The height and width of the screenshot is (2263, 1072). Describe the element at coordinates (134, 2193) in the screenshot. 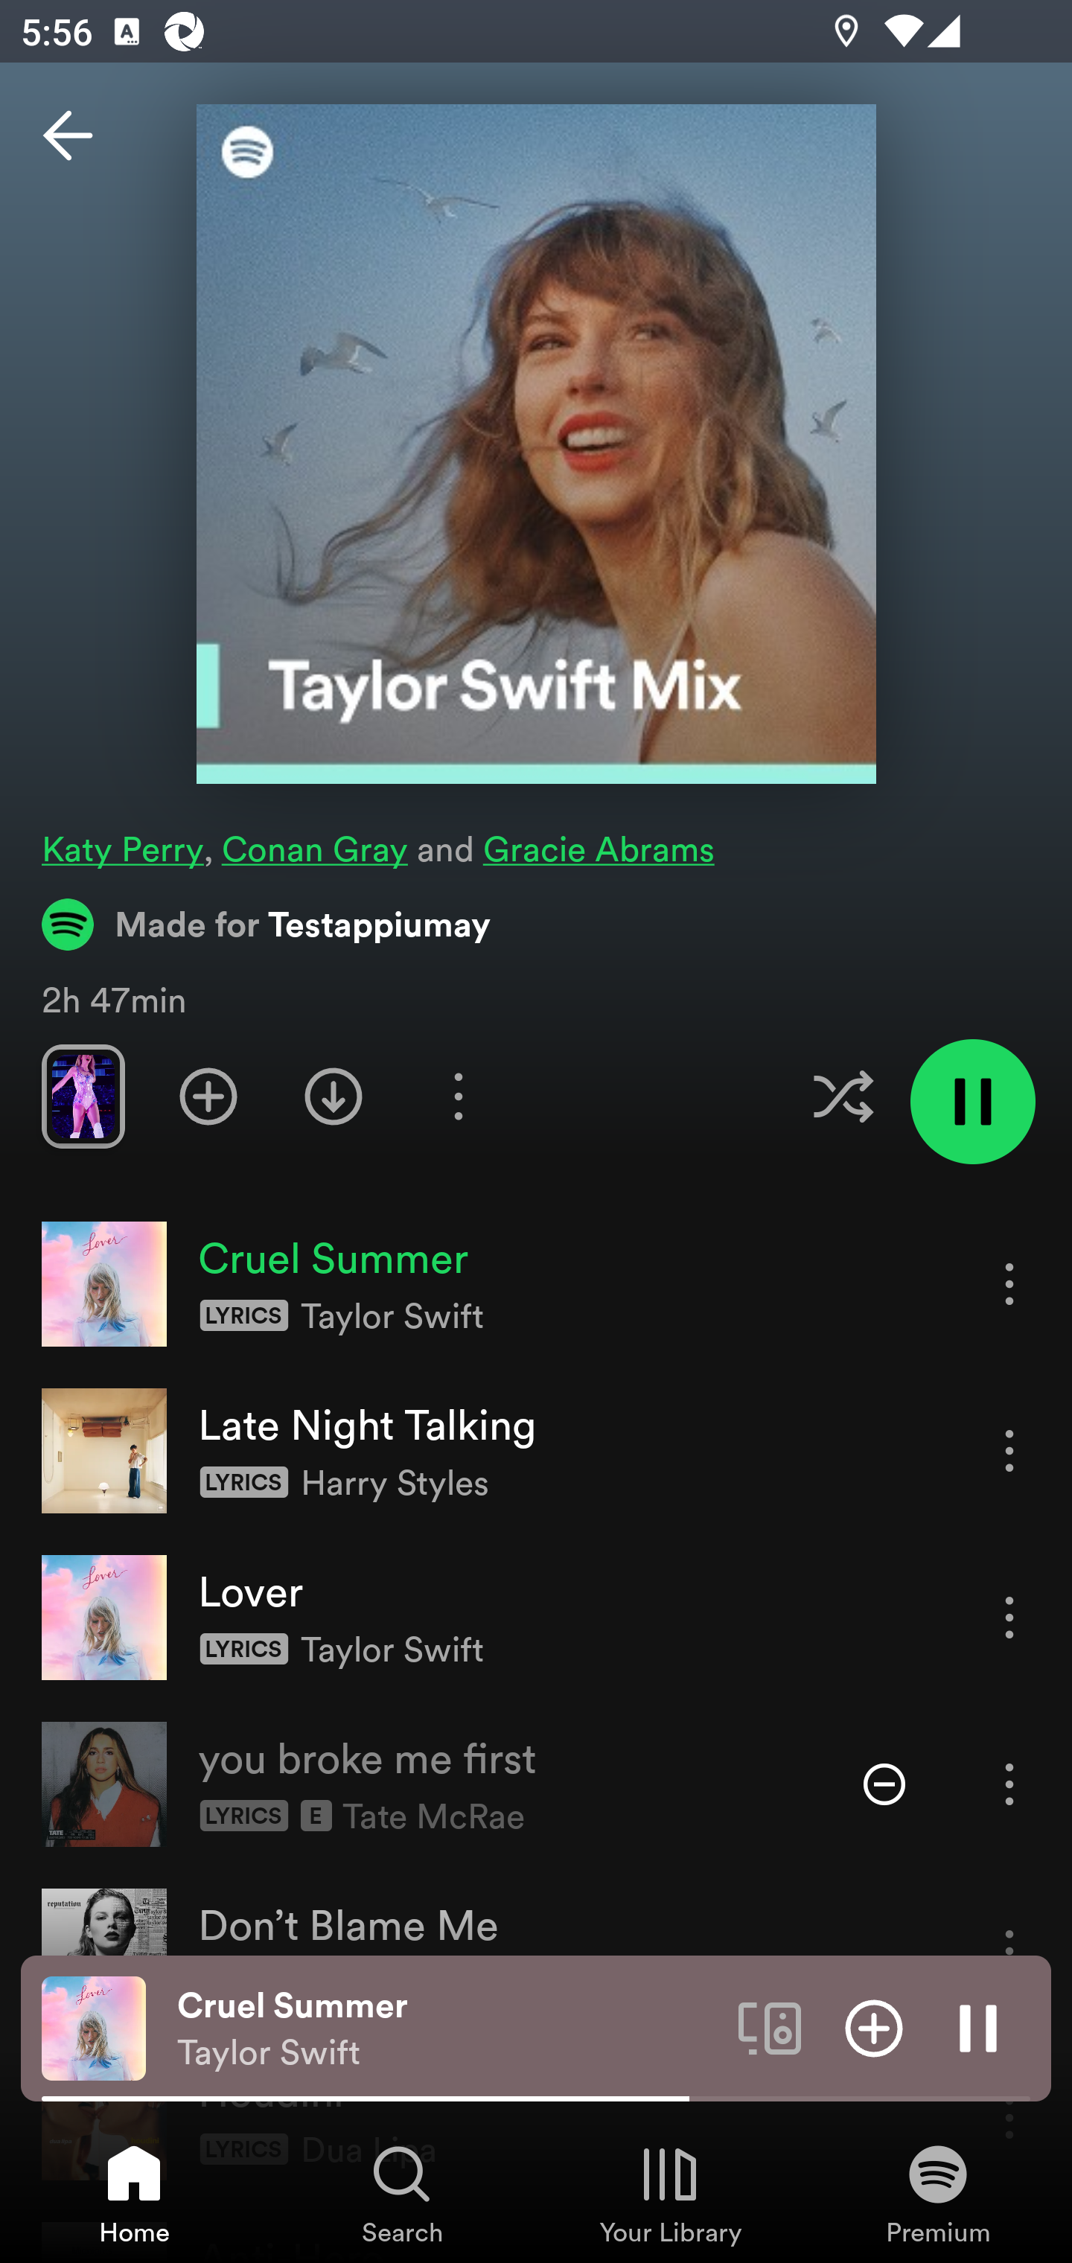

I see `Home, Tab 1 of 4 Home Home` at that location.